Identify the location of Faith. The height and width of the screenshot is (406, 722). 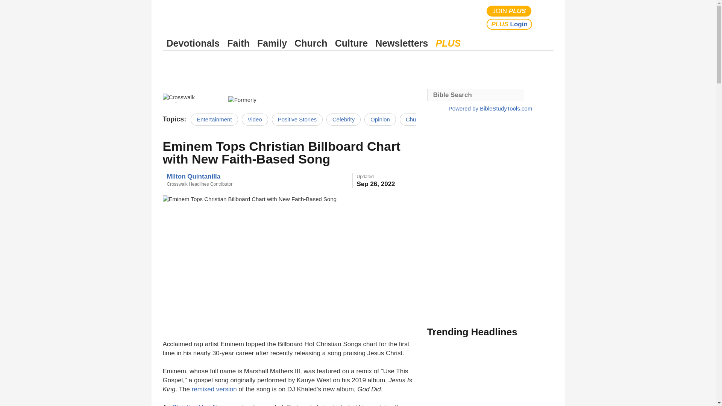
(238, 43).